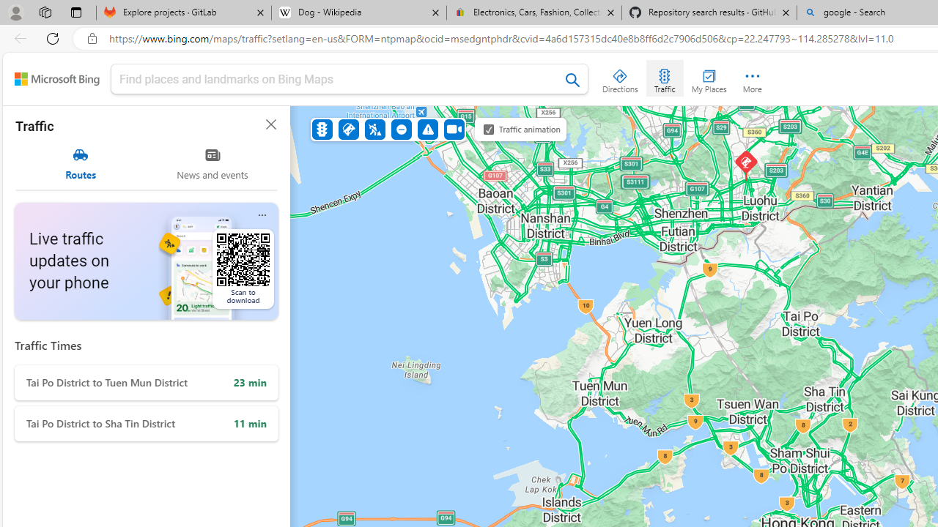 The height and width of the screenshot is (527, 938). Describe the element at coordinates (218, 261) in the screenshot. I see `To get missing image descriptions, open the context menu.` at that location.